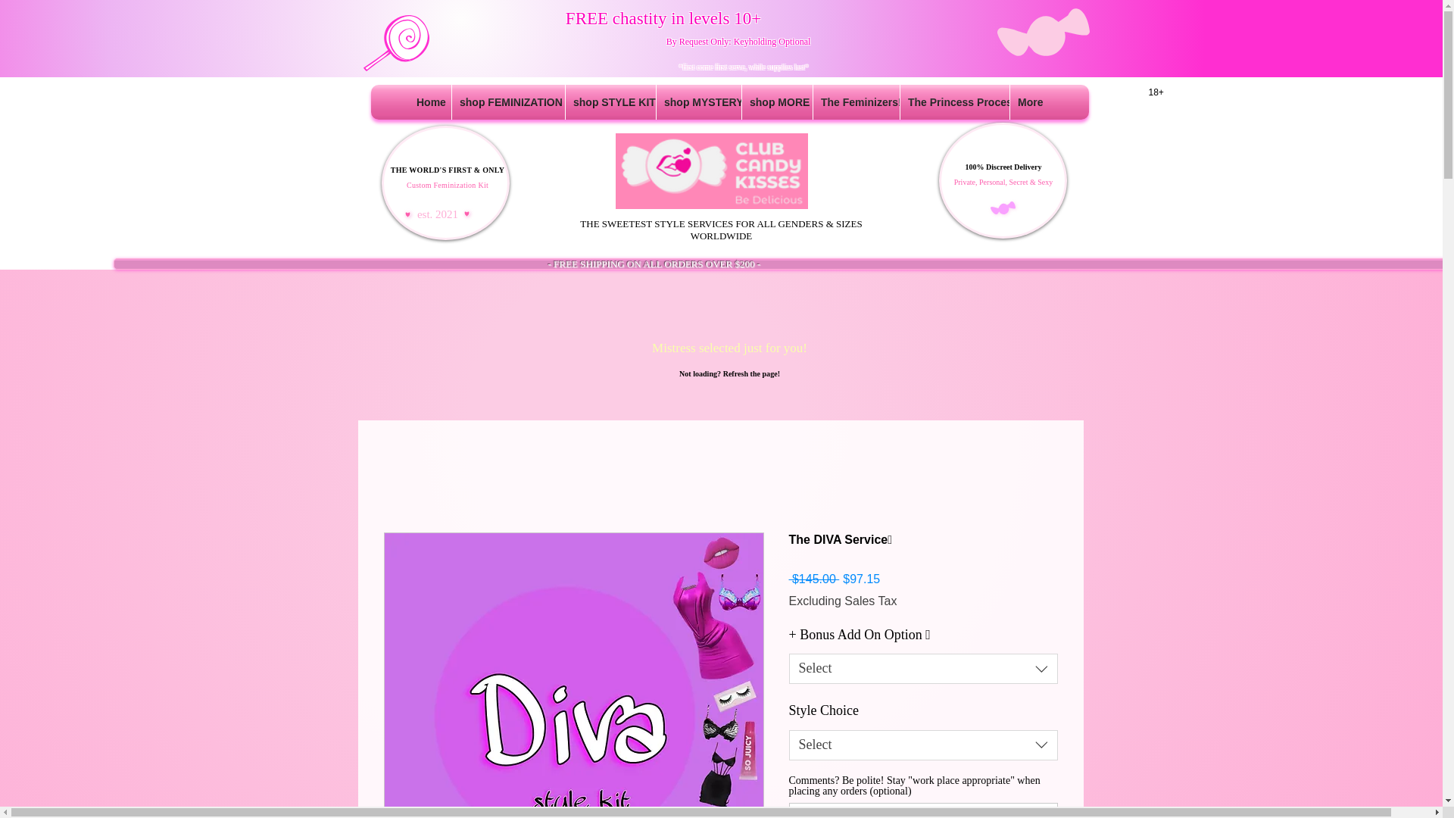 The width and height of the screenshot is (1454, 818). Describe the element at coordinates (856, 101) in the screenshot. I see `The Feminizers!` at that location.